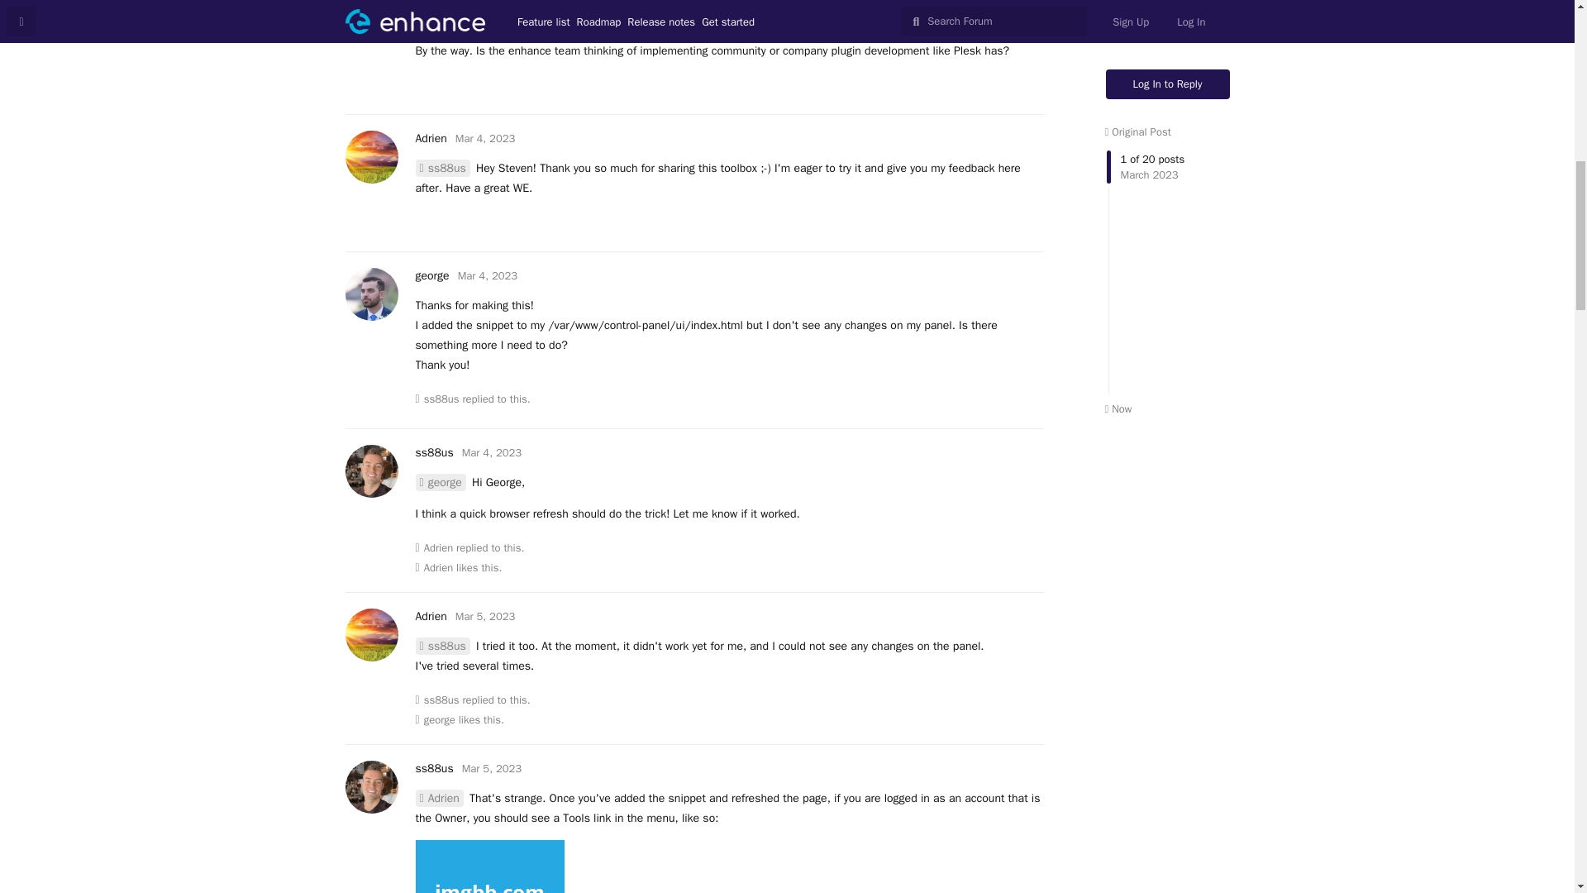  Describe the element at coordinates (431, 276) in the screenshot. I see `george` at that location.